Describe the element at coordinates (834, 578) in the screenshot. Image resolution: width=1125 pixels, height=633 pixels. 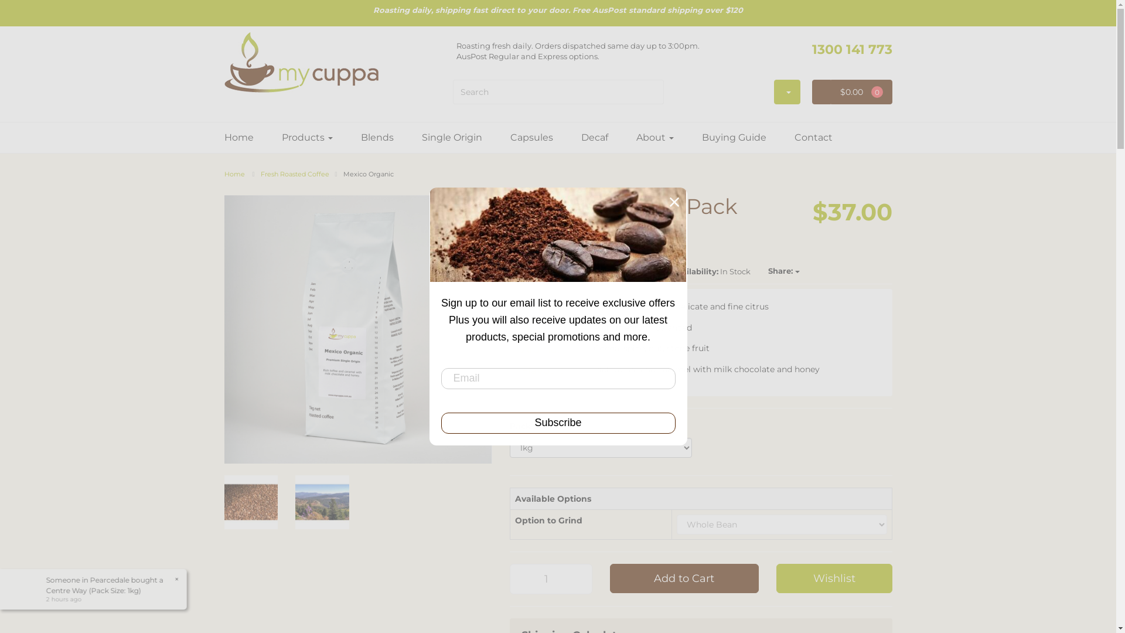
I see `Wishlist` at that location.